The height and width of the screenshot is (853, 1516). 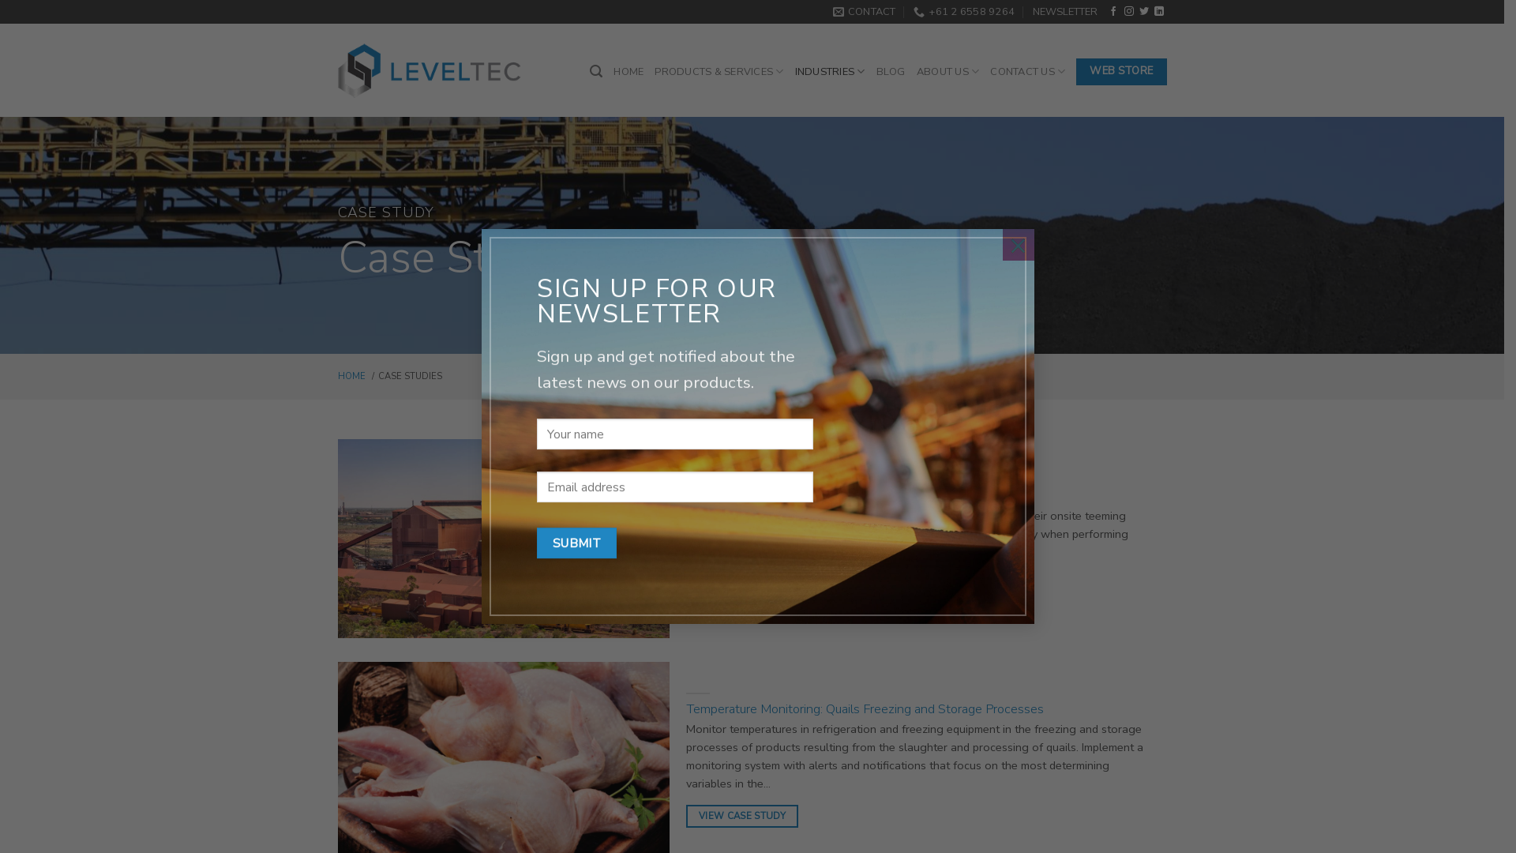 I want to click on HOME, so click(x=352, y=376).